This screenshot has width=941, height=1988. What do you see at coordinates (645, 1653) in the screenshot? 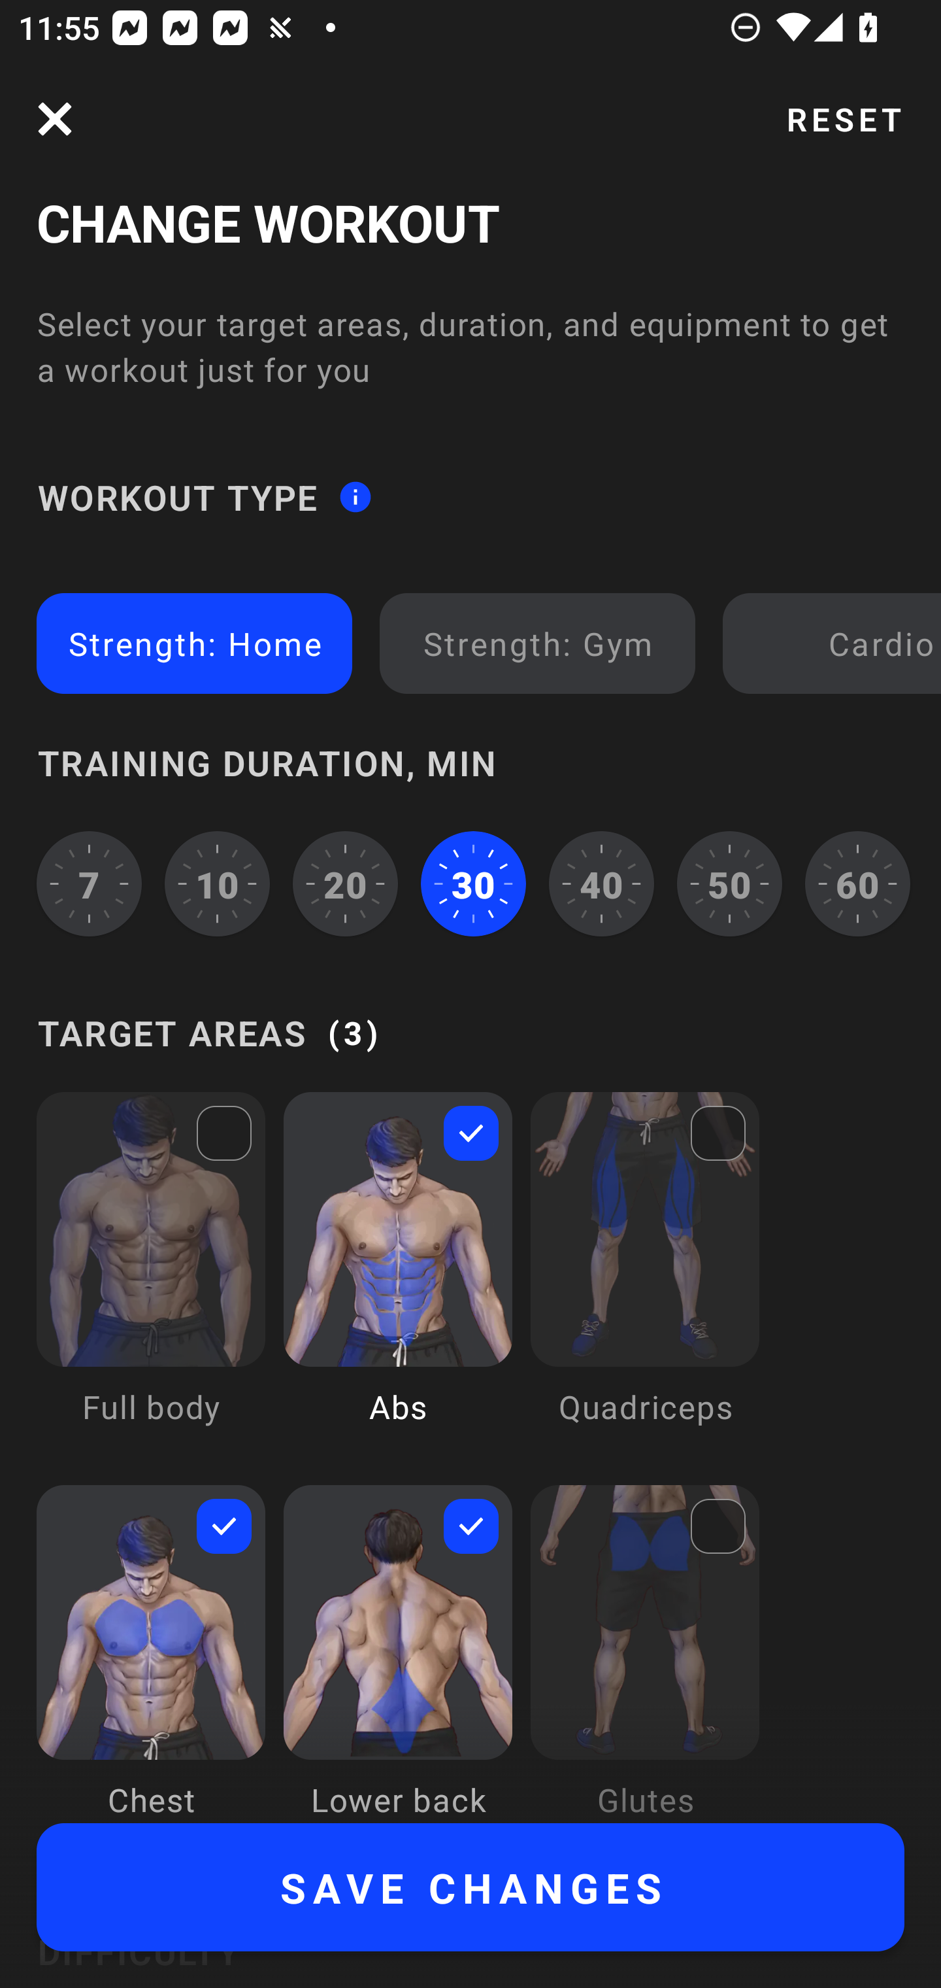
I see `Glutes` at bounding box center [645, 1653].